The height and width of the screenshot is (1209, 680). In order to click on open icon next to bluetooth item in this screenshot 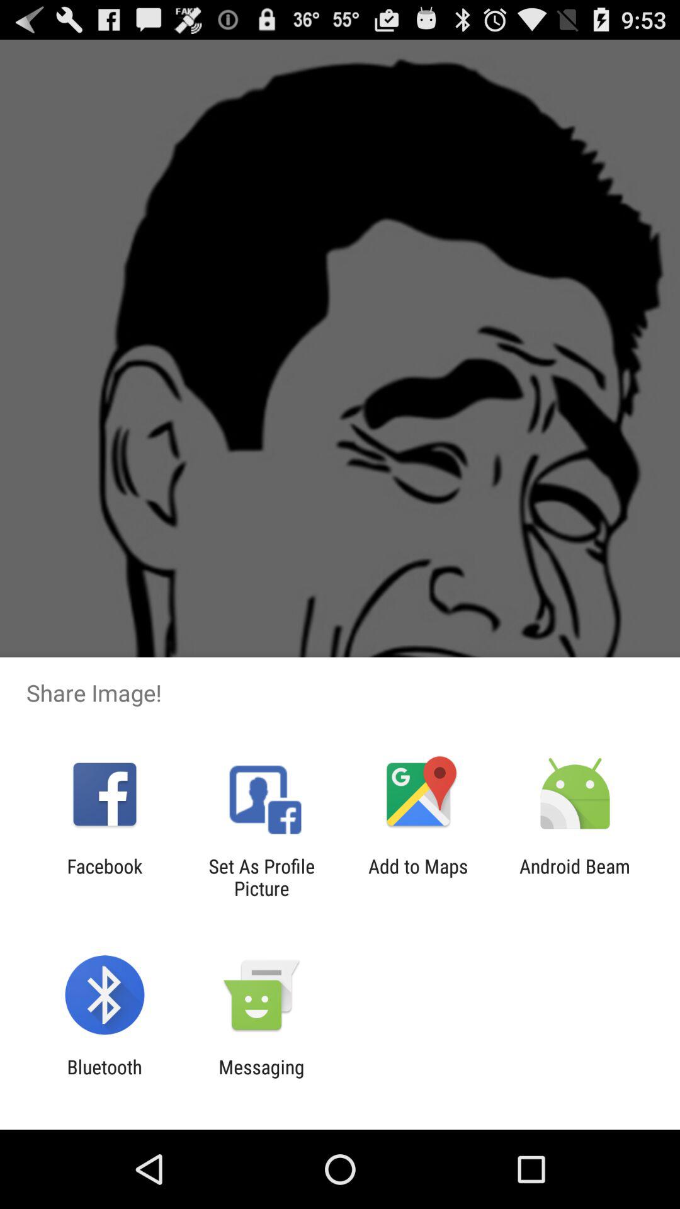, I will do `click(261, 1078)`.